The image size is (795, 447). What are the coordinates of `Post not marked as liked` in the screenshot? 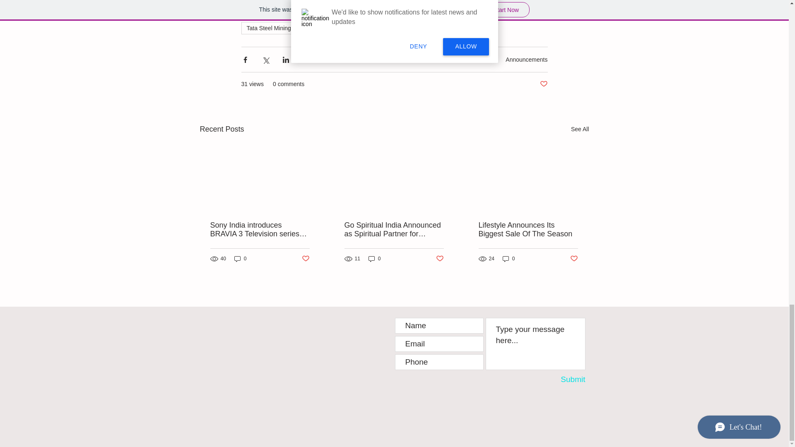 It's located at (574, 258).